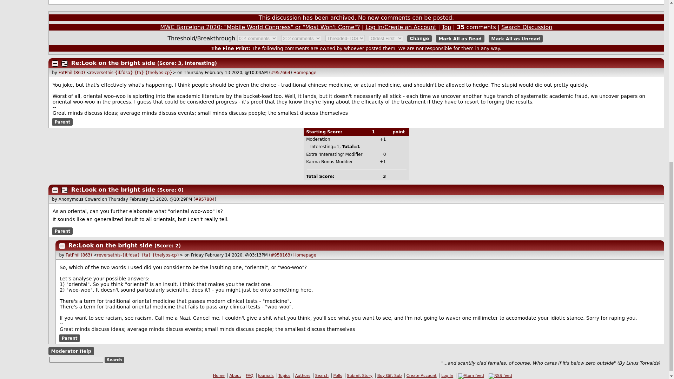 The height and width of the screenshot is (379, 674). Describe the element at coordinates (114, 360) in the screenshot. I see `Search` at that location.